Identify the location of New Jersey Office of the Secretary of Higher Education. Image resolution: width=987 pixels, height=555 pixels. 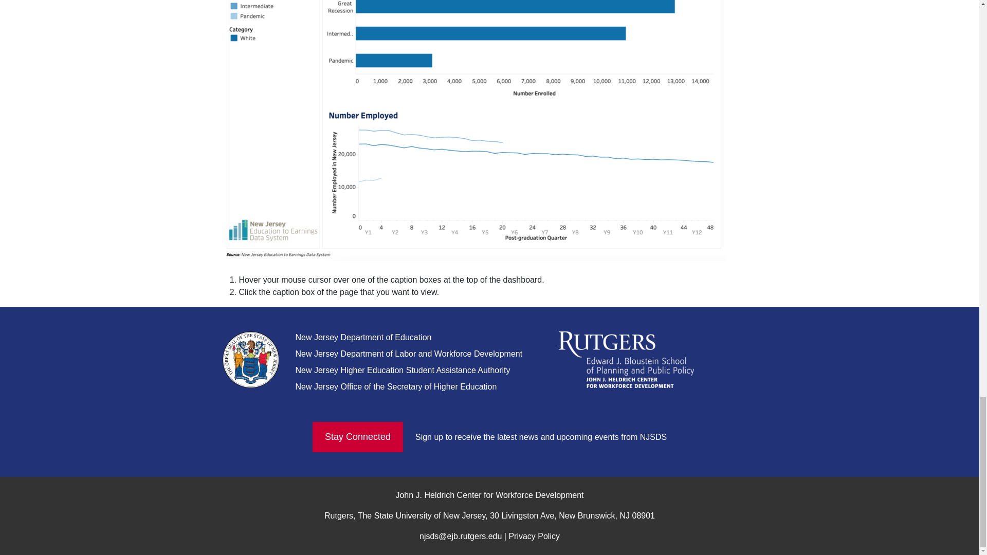
(396, 386).